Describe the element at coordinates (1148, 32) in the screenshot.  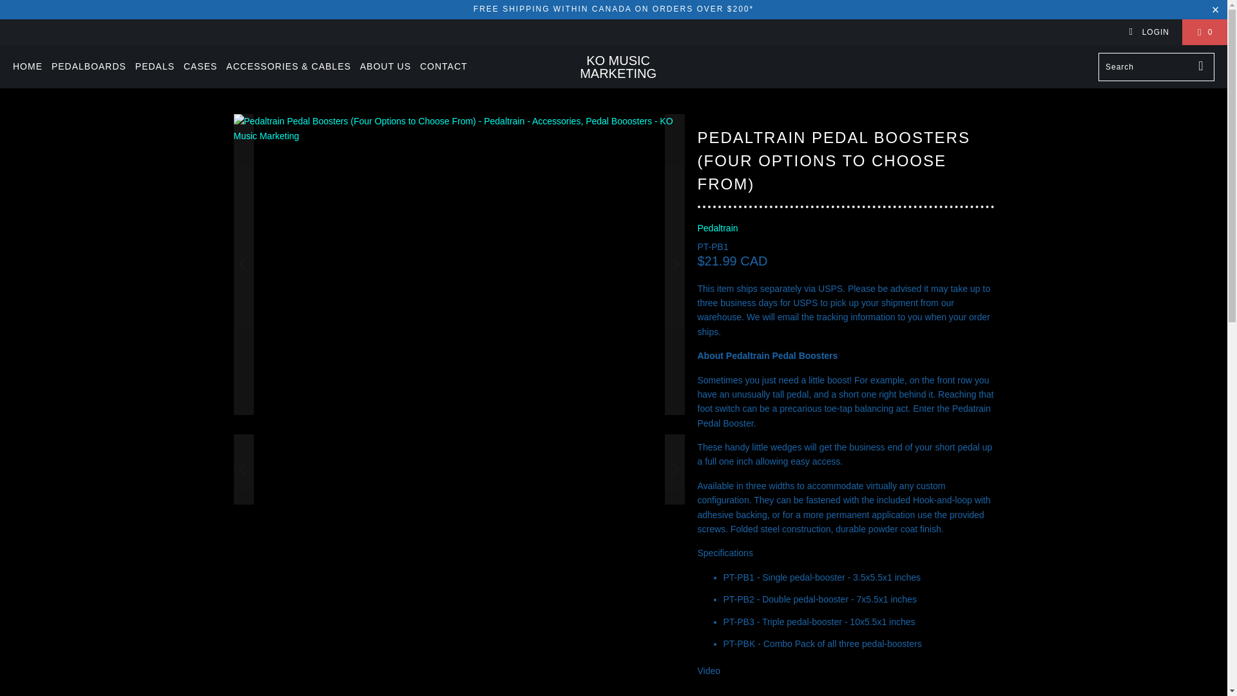
I see `My Account ` at that location.